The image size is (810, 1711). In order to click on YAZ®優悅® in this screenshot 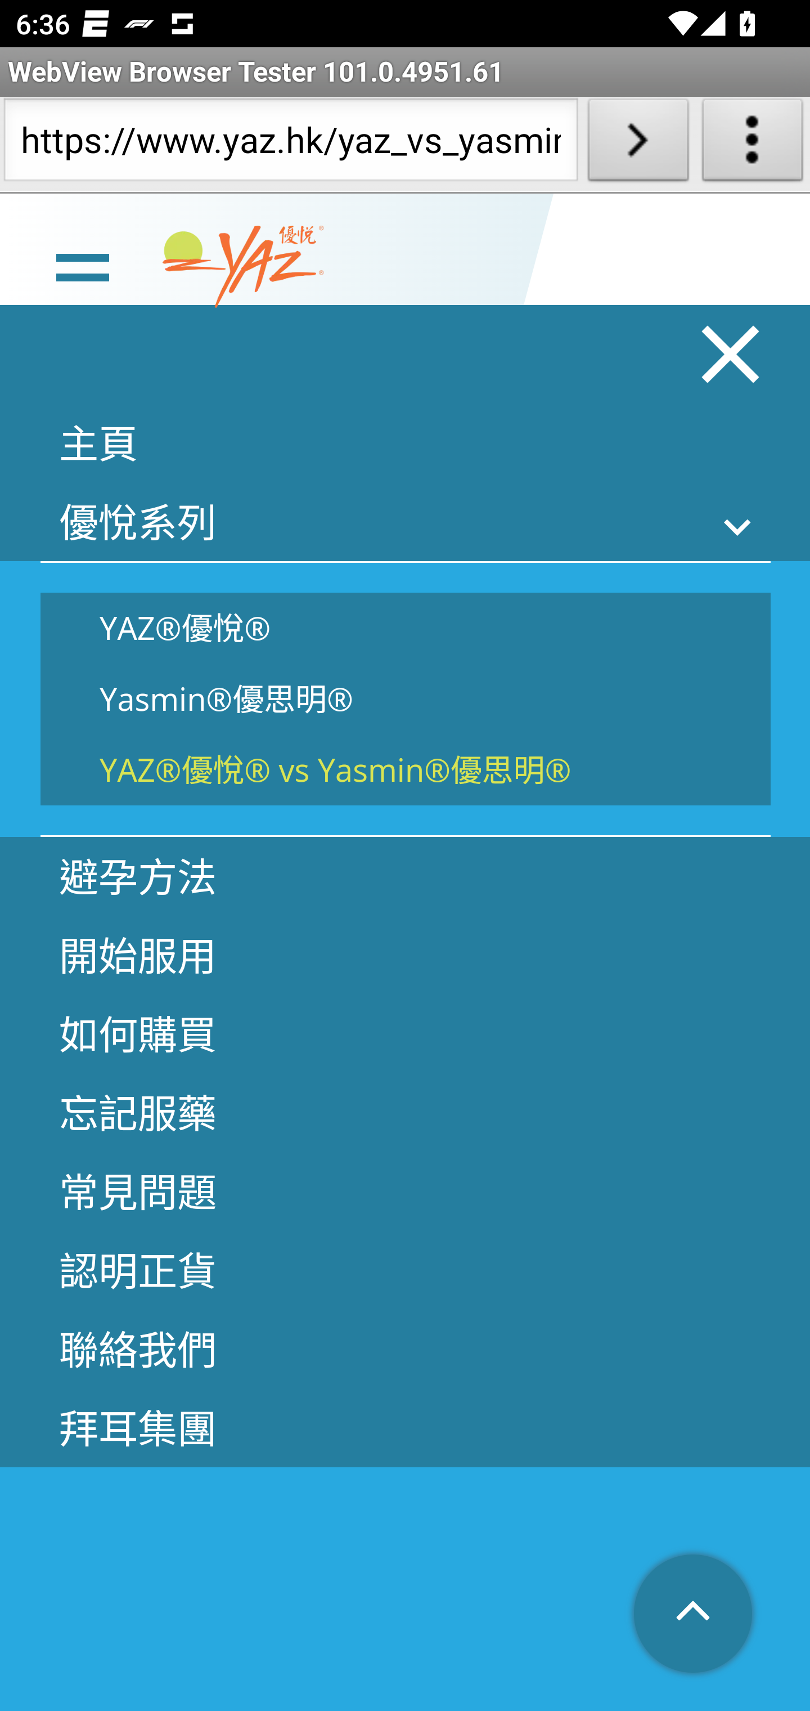, I will do `click(406, 627)`.